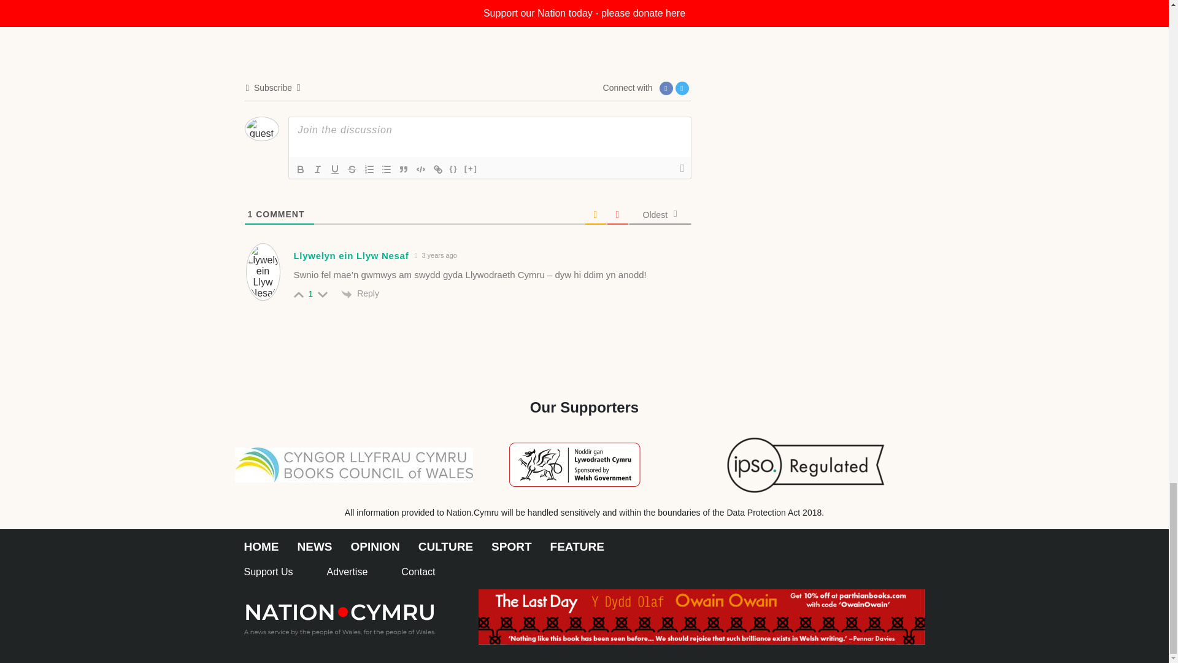  What do you see at coordinates (387, 169) in the screenshot?
I see `Unordered List` at bounding box center [387, 169].